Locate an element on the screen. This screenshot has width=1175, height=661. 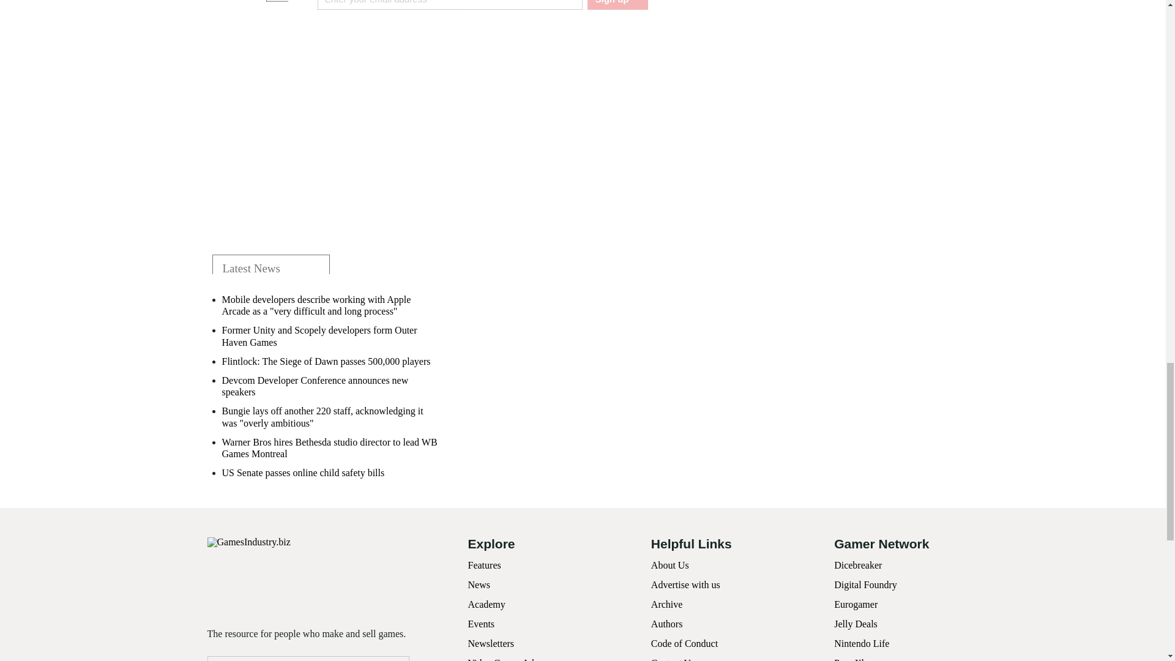
Academy is located at coordinates (486, 603).